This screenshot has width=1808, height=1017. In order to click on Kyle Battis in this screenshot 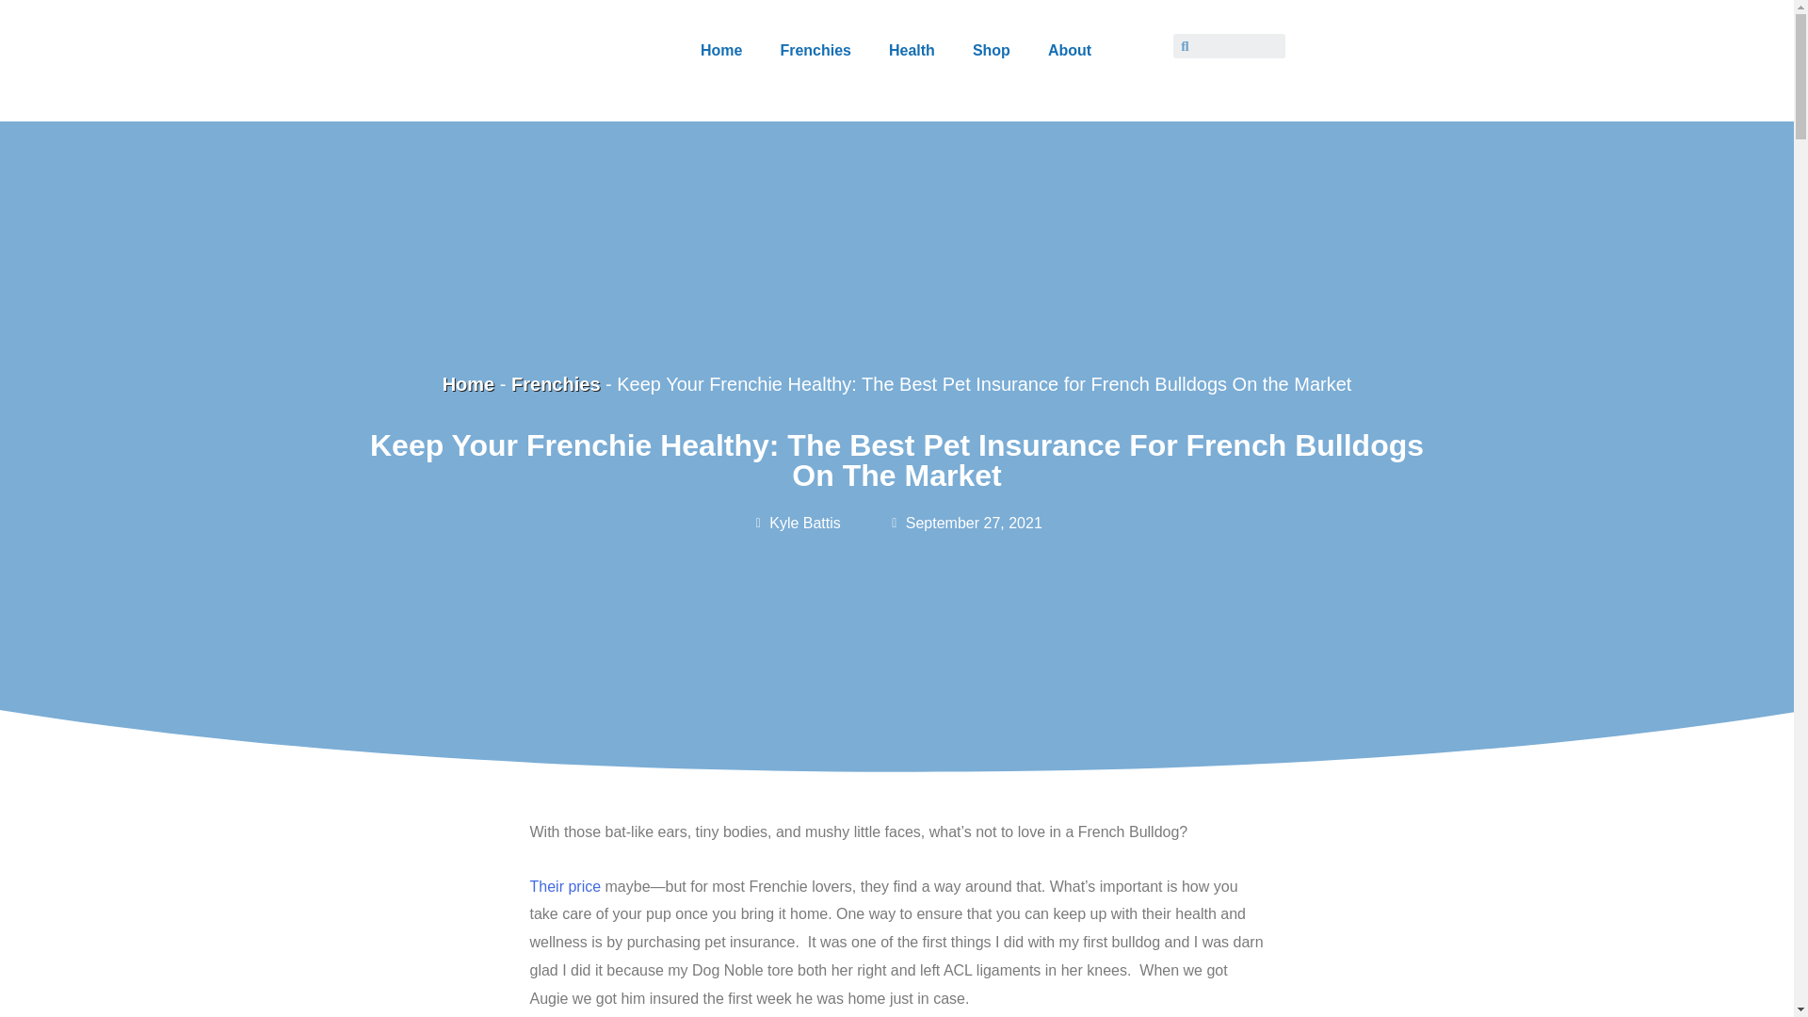, I will do `click(796, 524)`.